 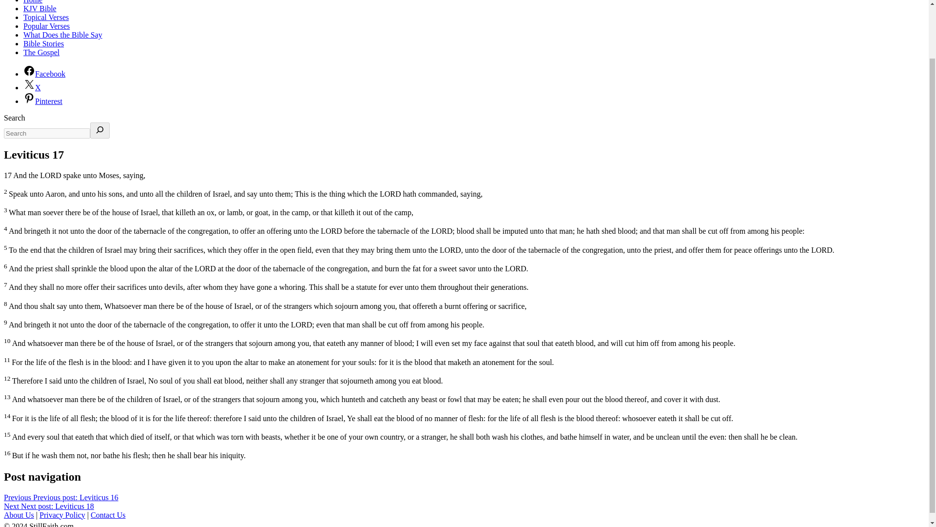 I want to click on Facebook, so click(x=44, y=73).